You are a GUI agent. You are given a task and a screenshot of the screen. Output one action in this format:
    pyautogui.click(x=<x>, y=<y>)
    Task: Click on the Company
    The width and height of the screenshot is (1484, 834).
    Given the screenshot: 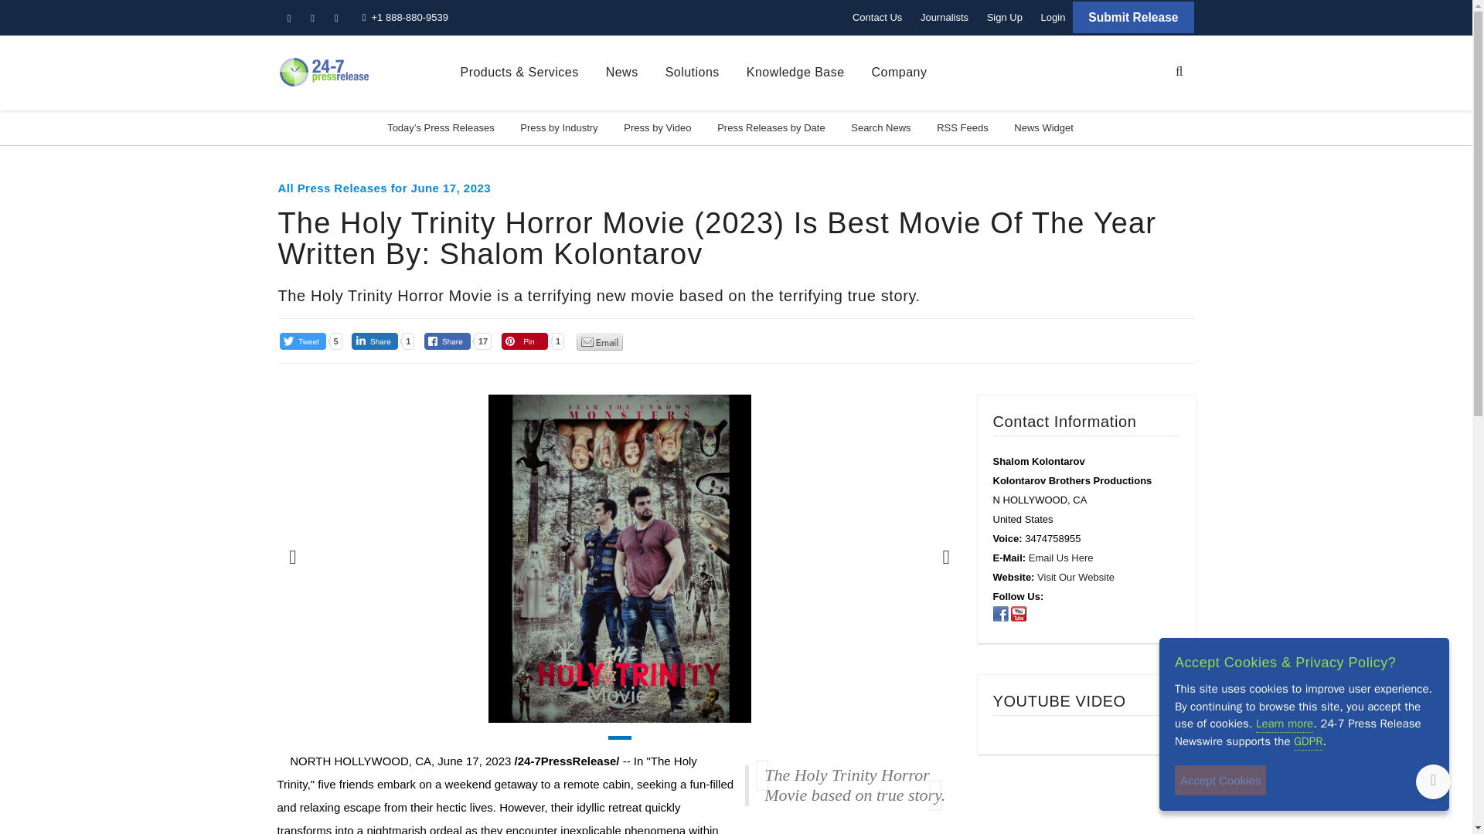 What is the action you would take?
    pyautogui.click(x=900, y=73)
    